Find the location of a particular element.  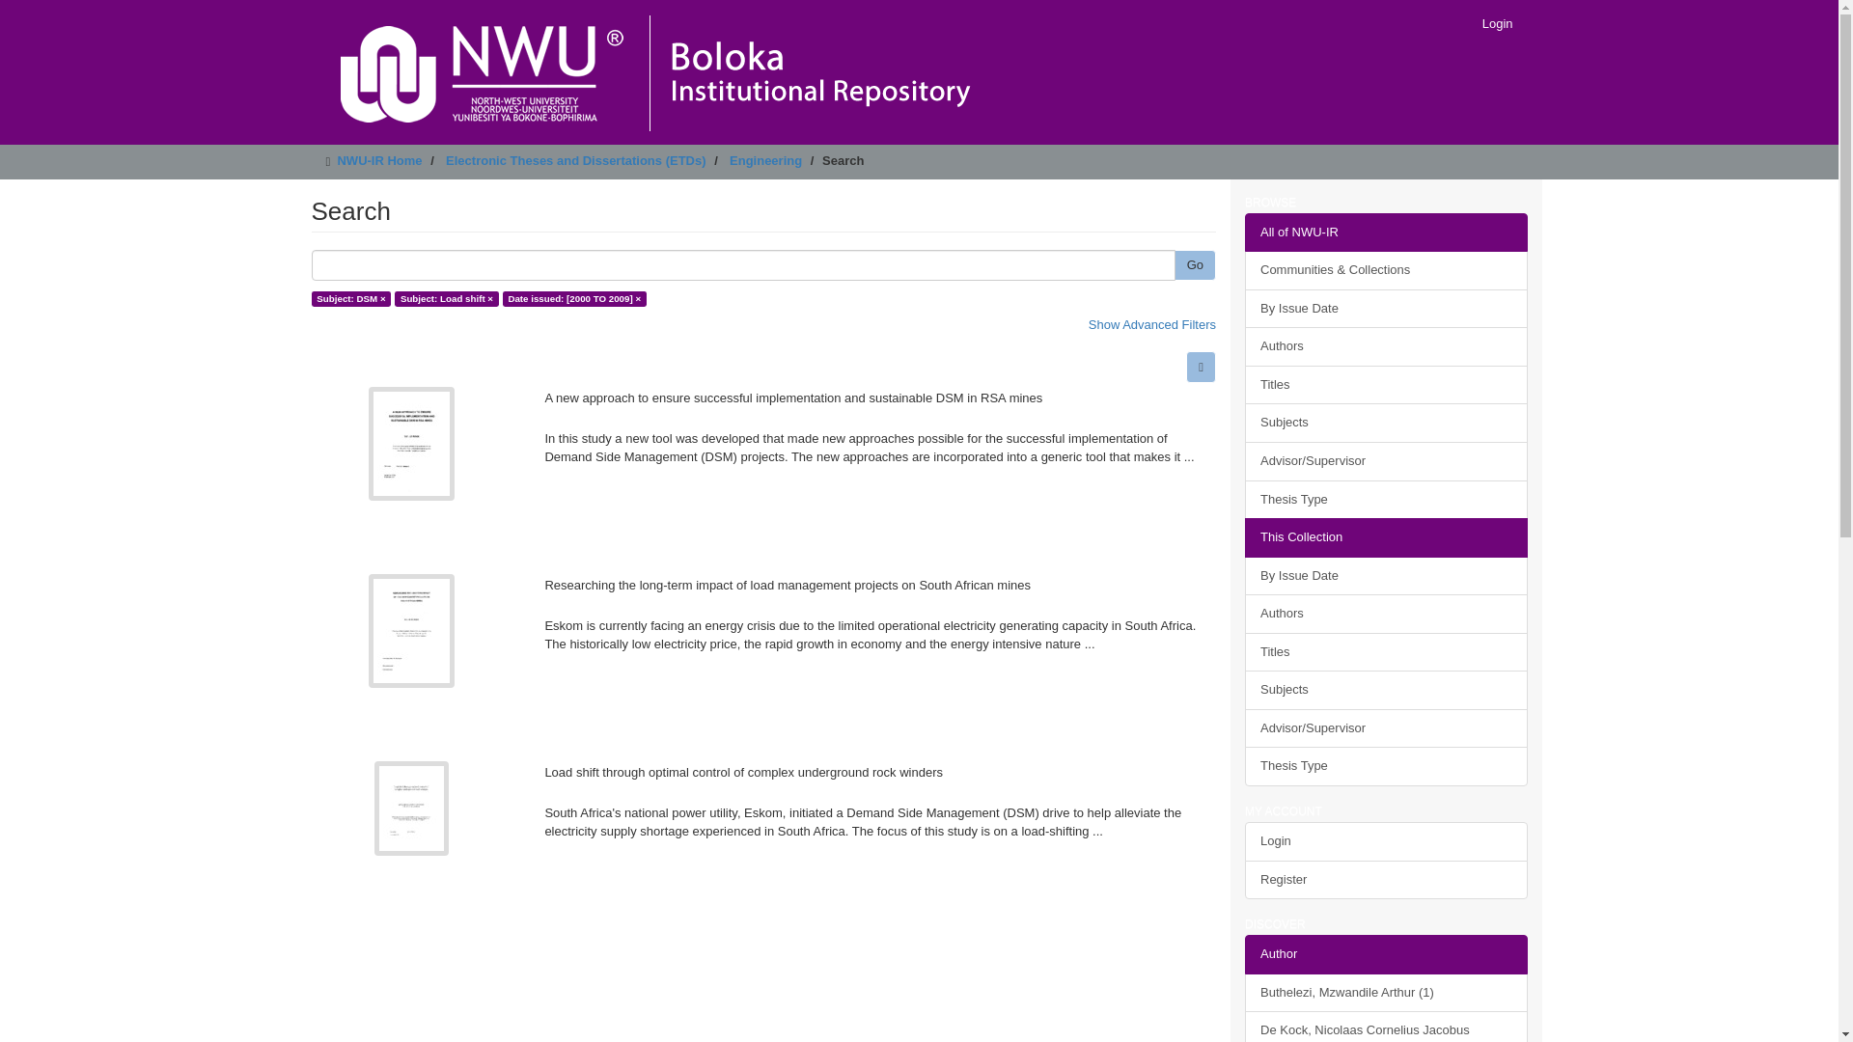

Show Advanced Filters is located at coordinates (1152, 324).